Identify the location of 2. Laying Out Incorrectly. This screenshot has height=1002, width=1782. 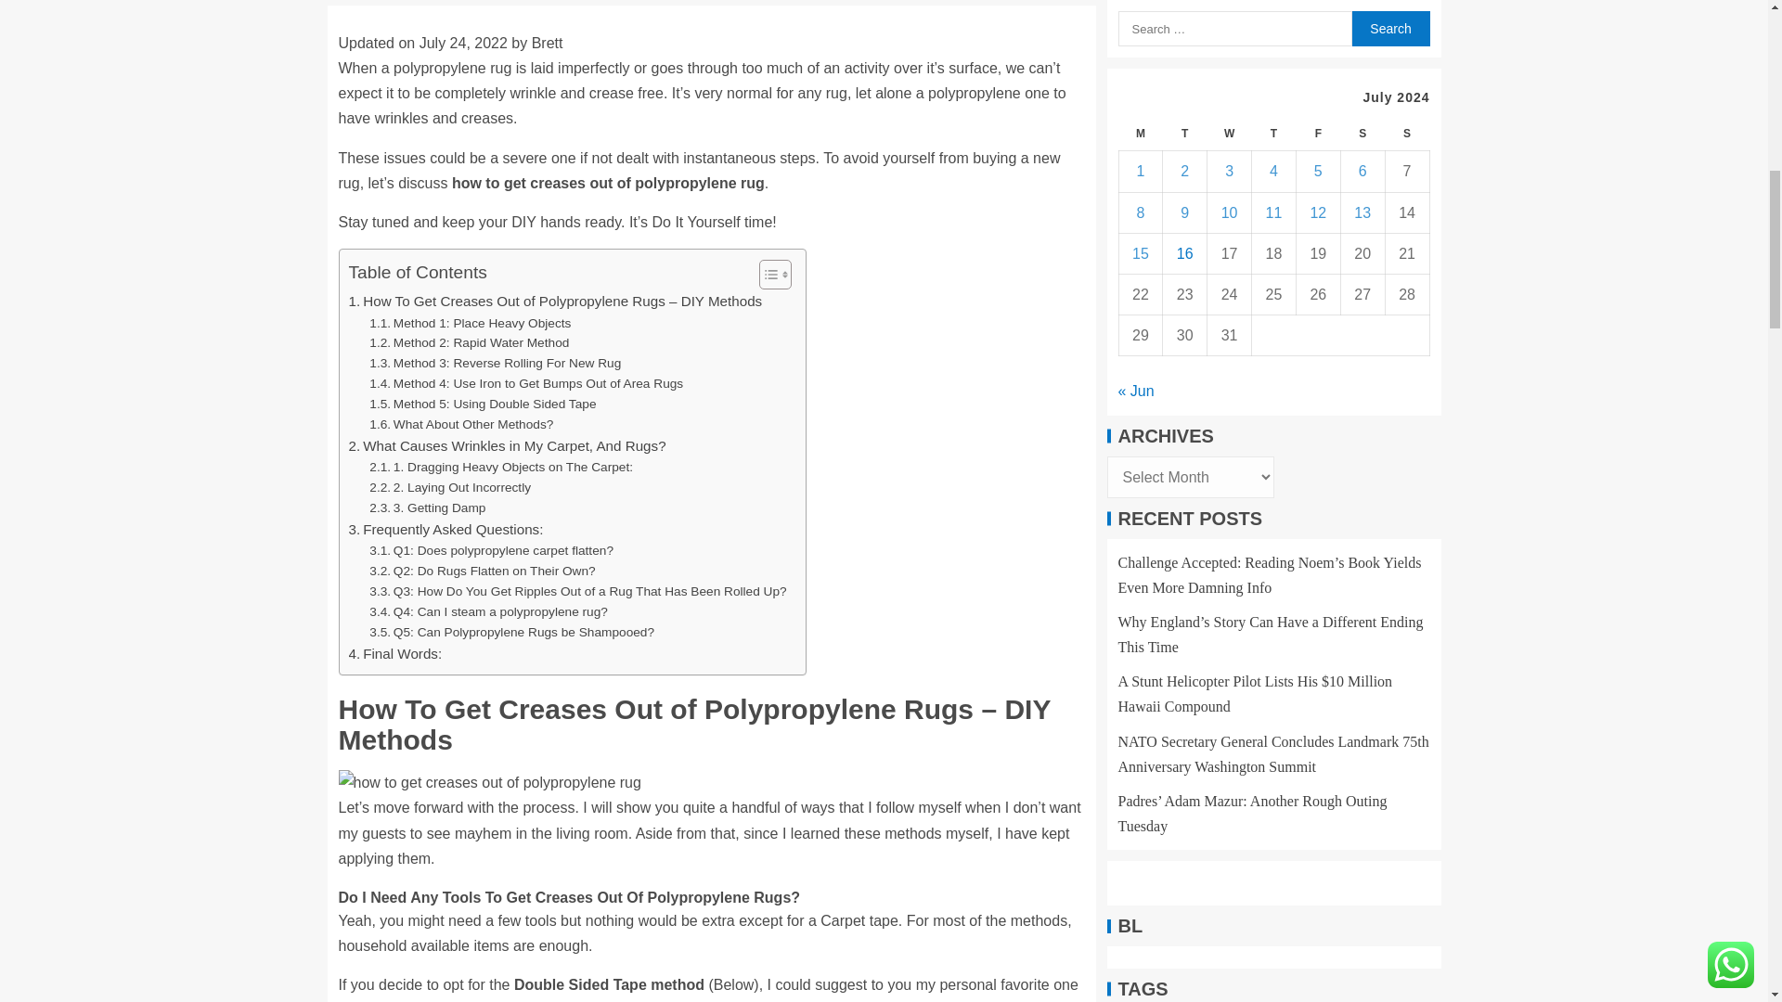
(449, 488).